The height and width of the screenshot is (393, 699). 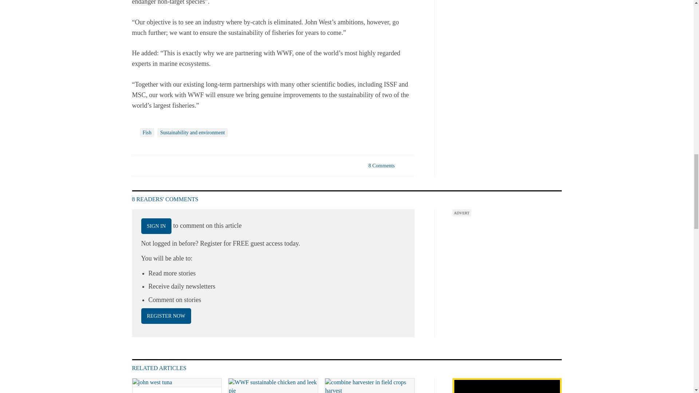 What do you see at coordinates (138, 165) in the screenshot?
I see `Share this on Facebook` at bounding box center [138, 165].